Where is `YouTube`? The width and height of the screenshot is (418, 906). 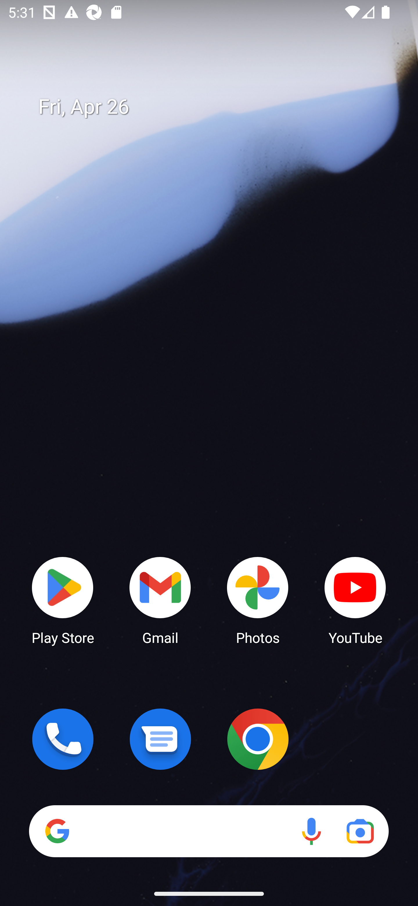
YouTube is located at coordinates (355, 600).